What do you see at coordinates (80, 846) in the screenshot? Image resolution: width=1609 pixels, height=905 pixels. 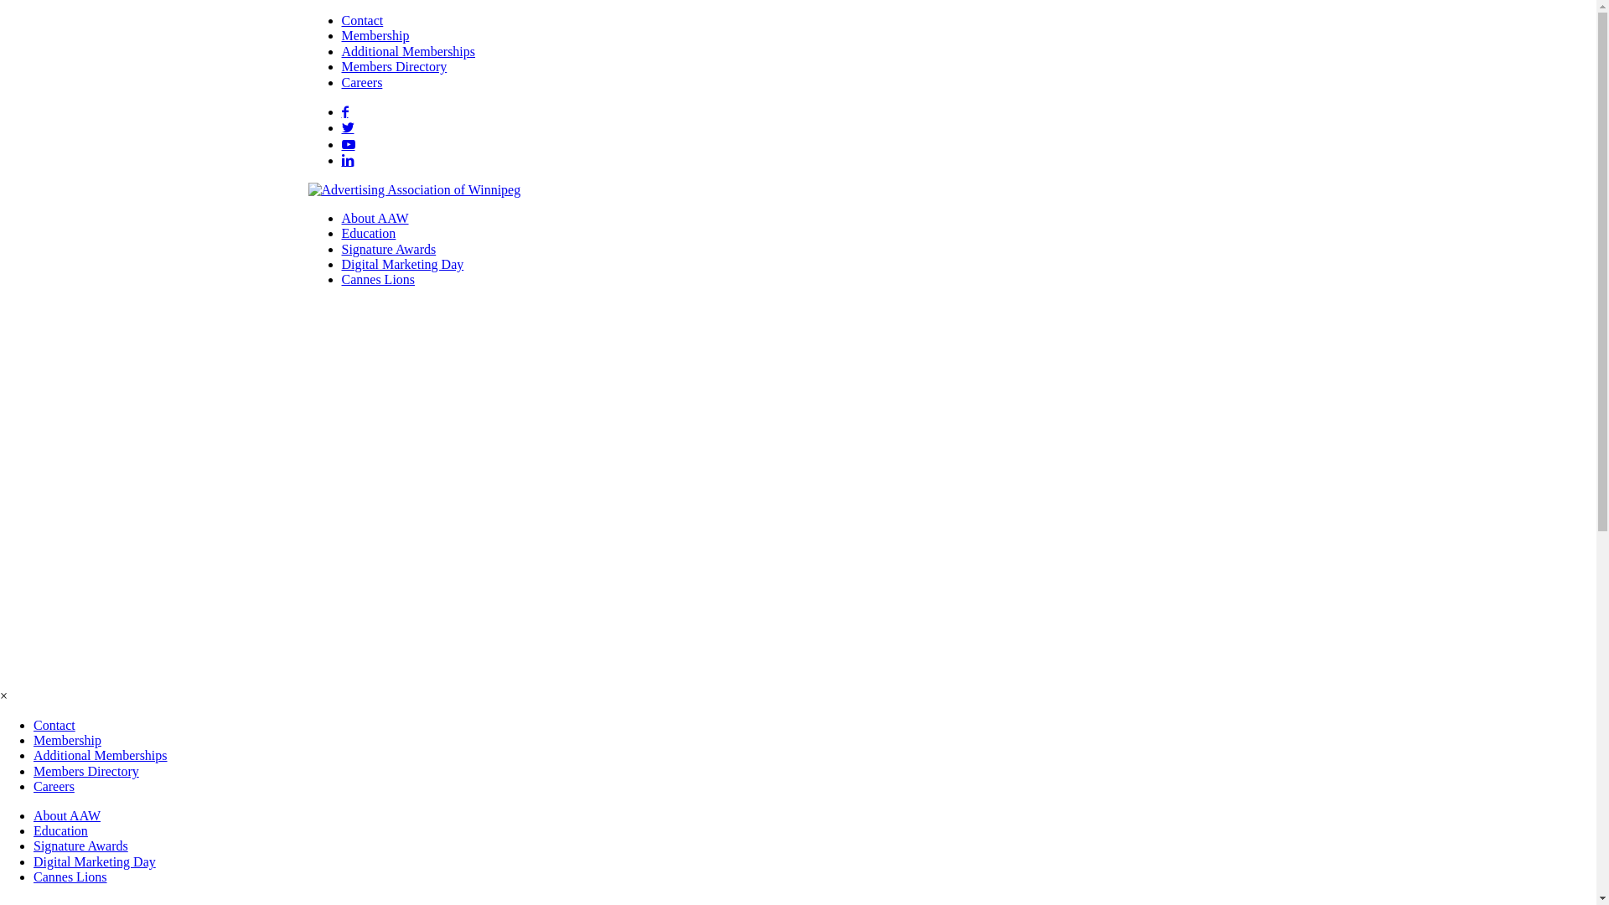 I see `Signature Awards` at bounding box center [80, 846].